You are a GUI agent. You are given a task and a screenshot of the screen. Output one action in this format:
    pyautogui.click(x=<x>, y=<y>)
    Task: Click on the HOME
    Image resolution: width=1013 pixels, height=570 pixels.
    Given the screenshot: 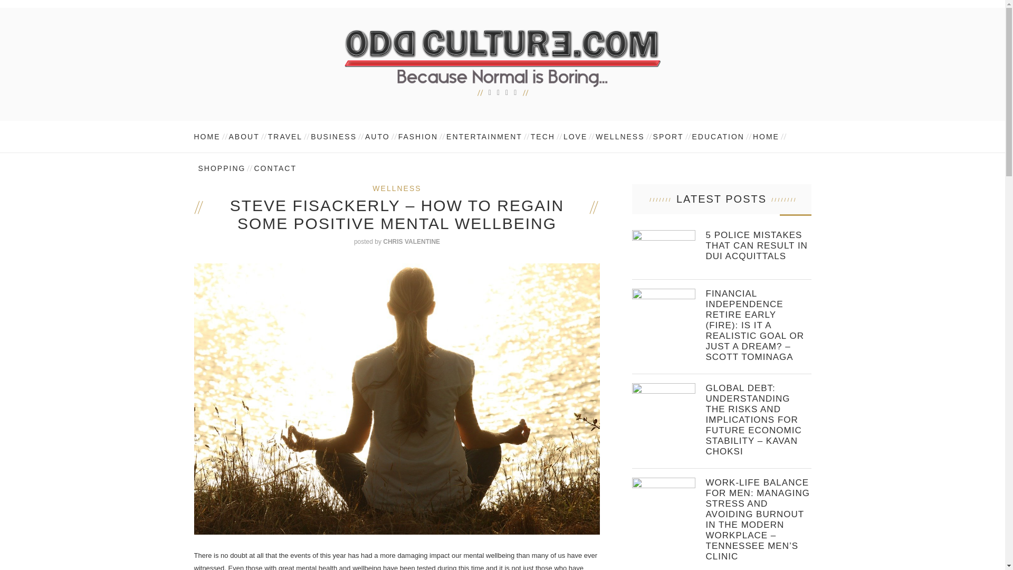 What is the action you would take?
    pyautogui.click(x=209, y=136)
    